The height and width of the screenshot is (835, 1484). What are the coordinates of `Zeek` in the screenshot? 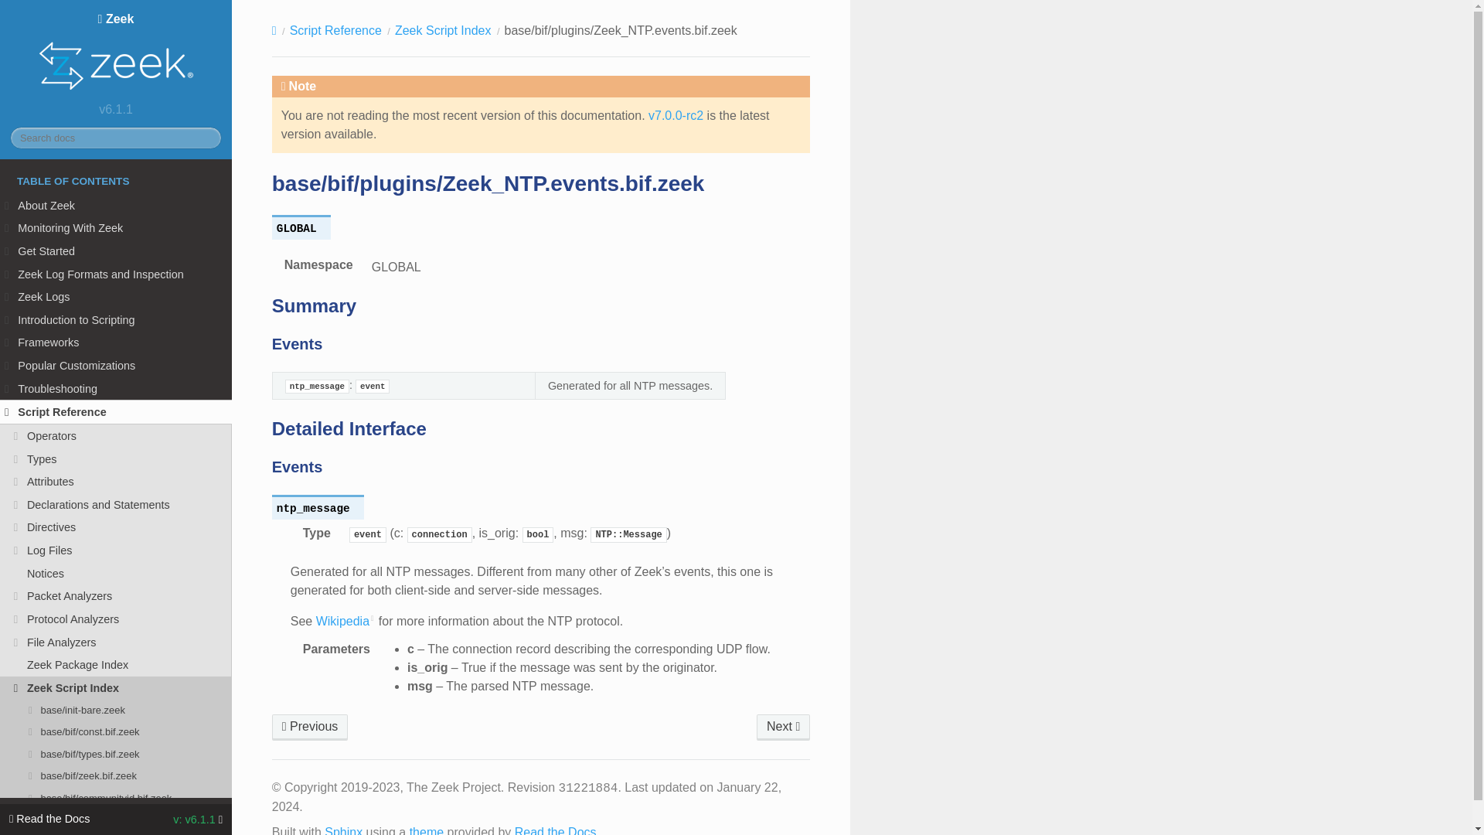 It's located at (116, 54).